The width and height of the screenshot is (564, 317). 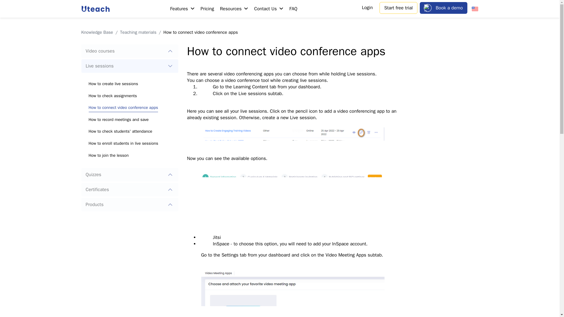 What do you see at coordinates (138, 32) in the screenshot?
I see `Teaching materials` at bounding box center [138, 32].